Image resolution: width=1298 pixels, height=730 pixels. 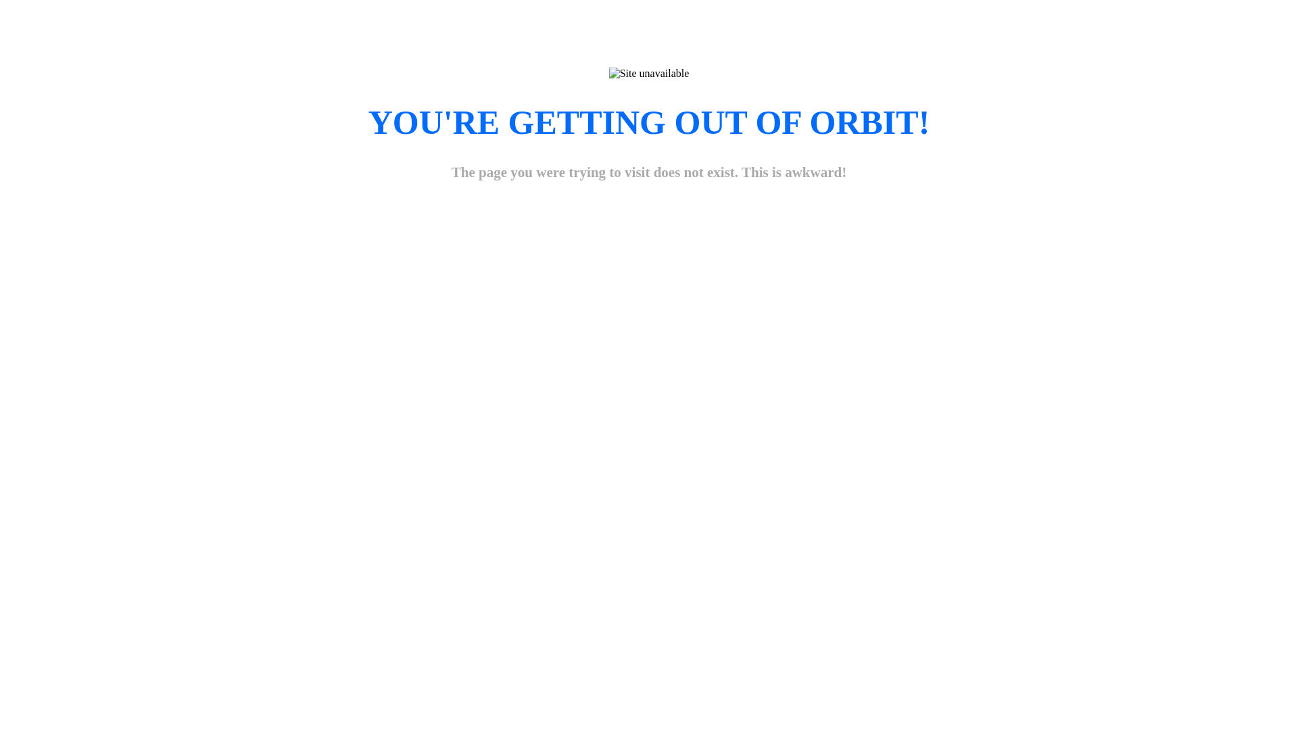 What do you see at coordinates (649, 74) in the screenshot?
I see `Site unavailable` at bounding box center [649, 74].